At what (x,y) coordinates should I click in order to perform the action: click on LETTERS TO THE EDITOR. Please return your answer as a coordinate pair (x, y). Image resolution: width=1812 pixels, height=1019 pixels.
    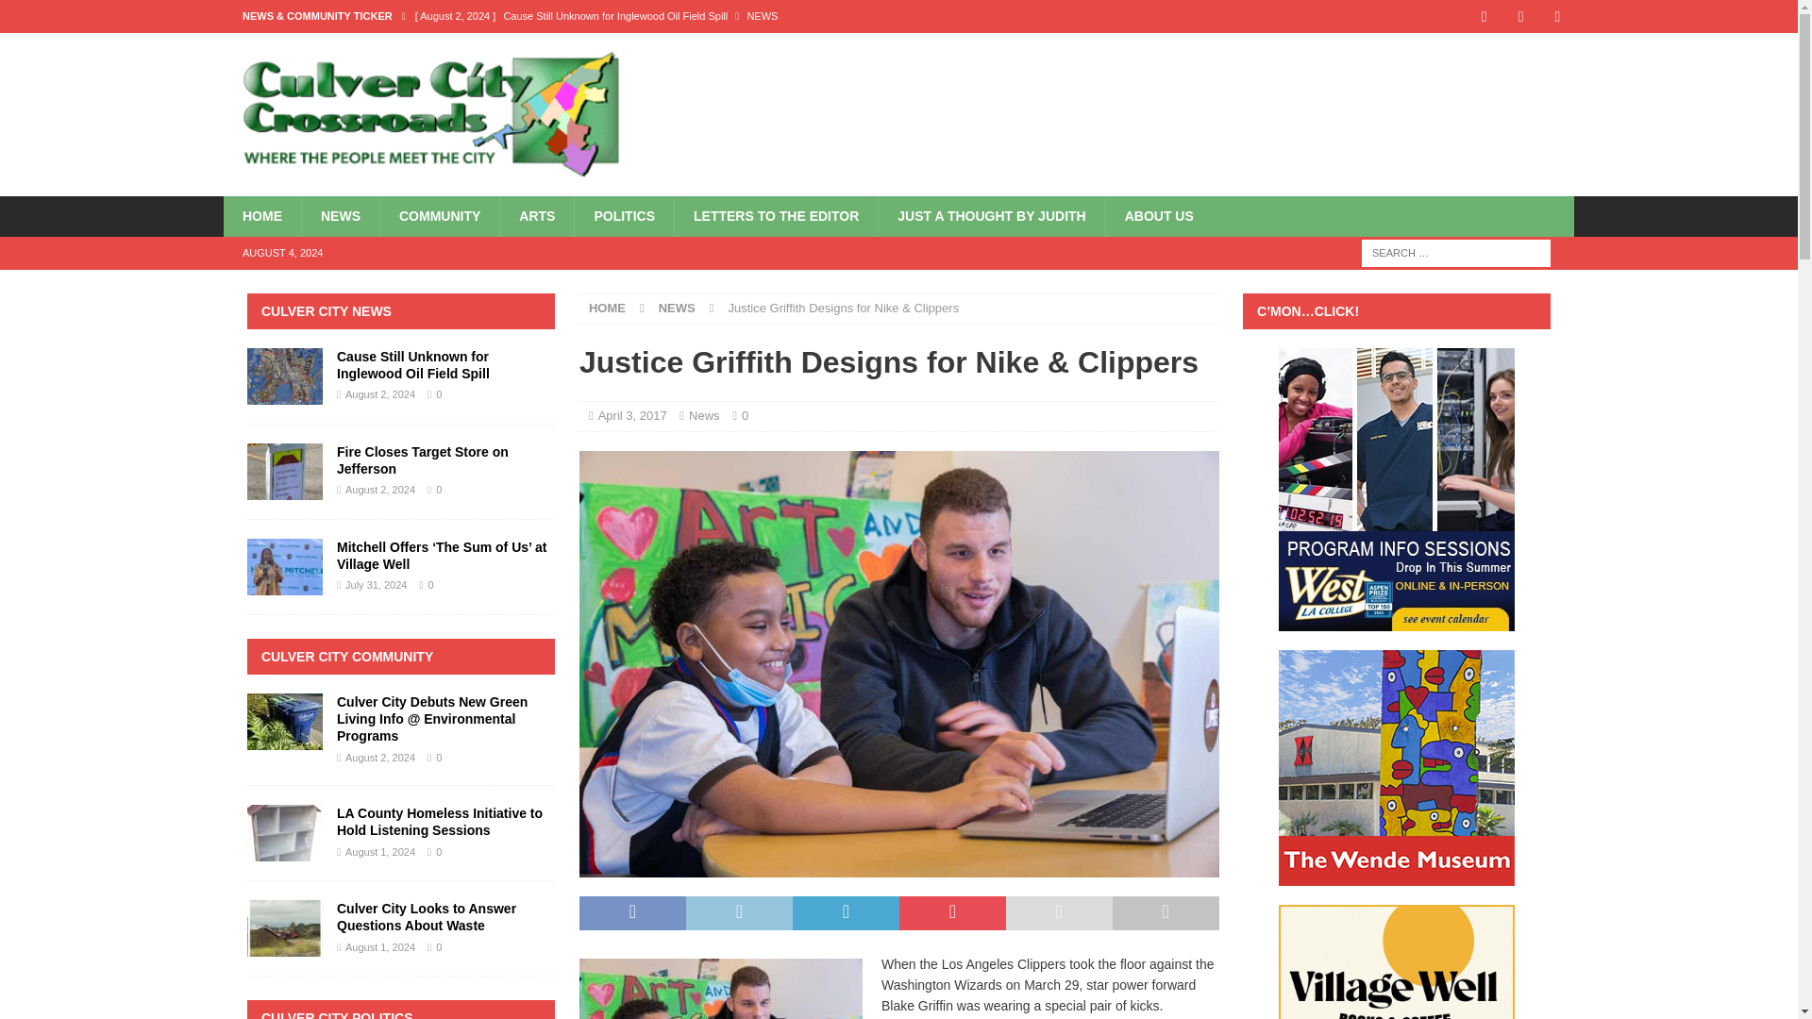
    Looking at the image, I should click on (776, 215).